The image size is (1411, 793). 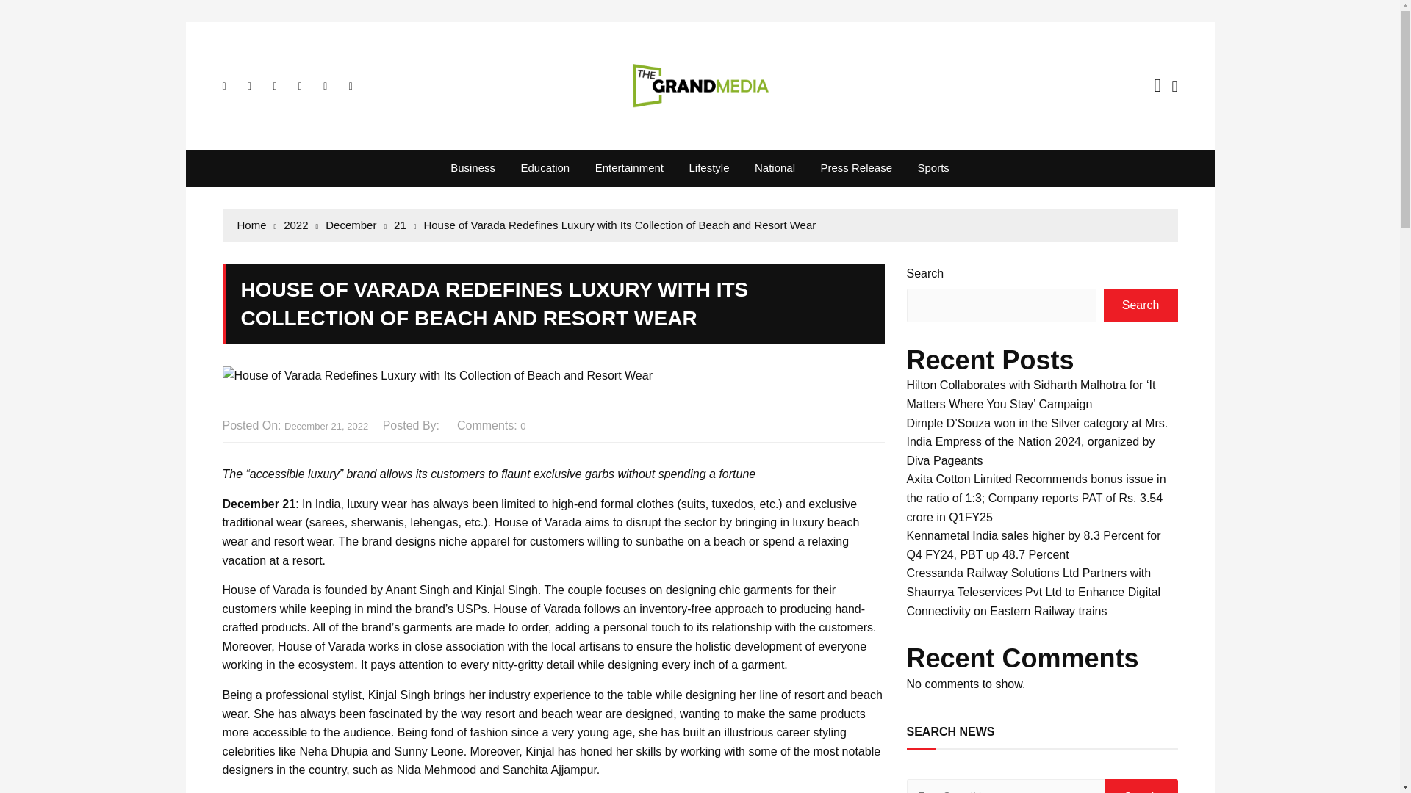 What do you see at coordinates (473, 167) in the screenshot?
I see `Business` at bounding box center [473, 167].